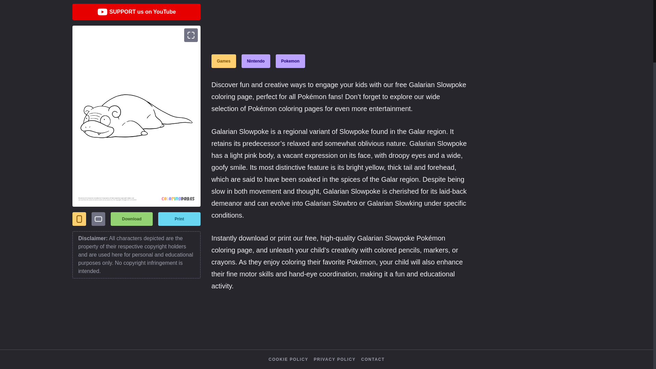  I want to click on Games, so click(223, 61).